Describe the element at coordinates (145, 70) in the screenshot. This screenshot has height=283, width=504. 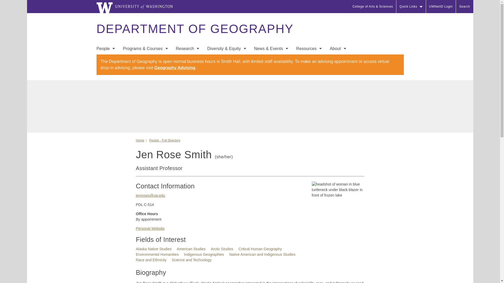
I see `Graduate` at that location.